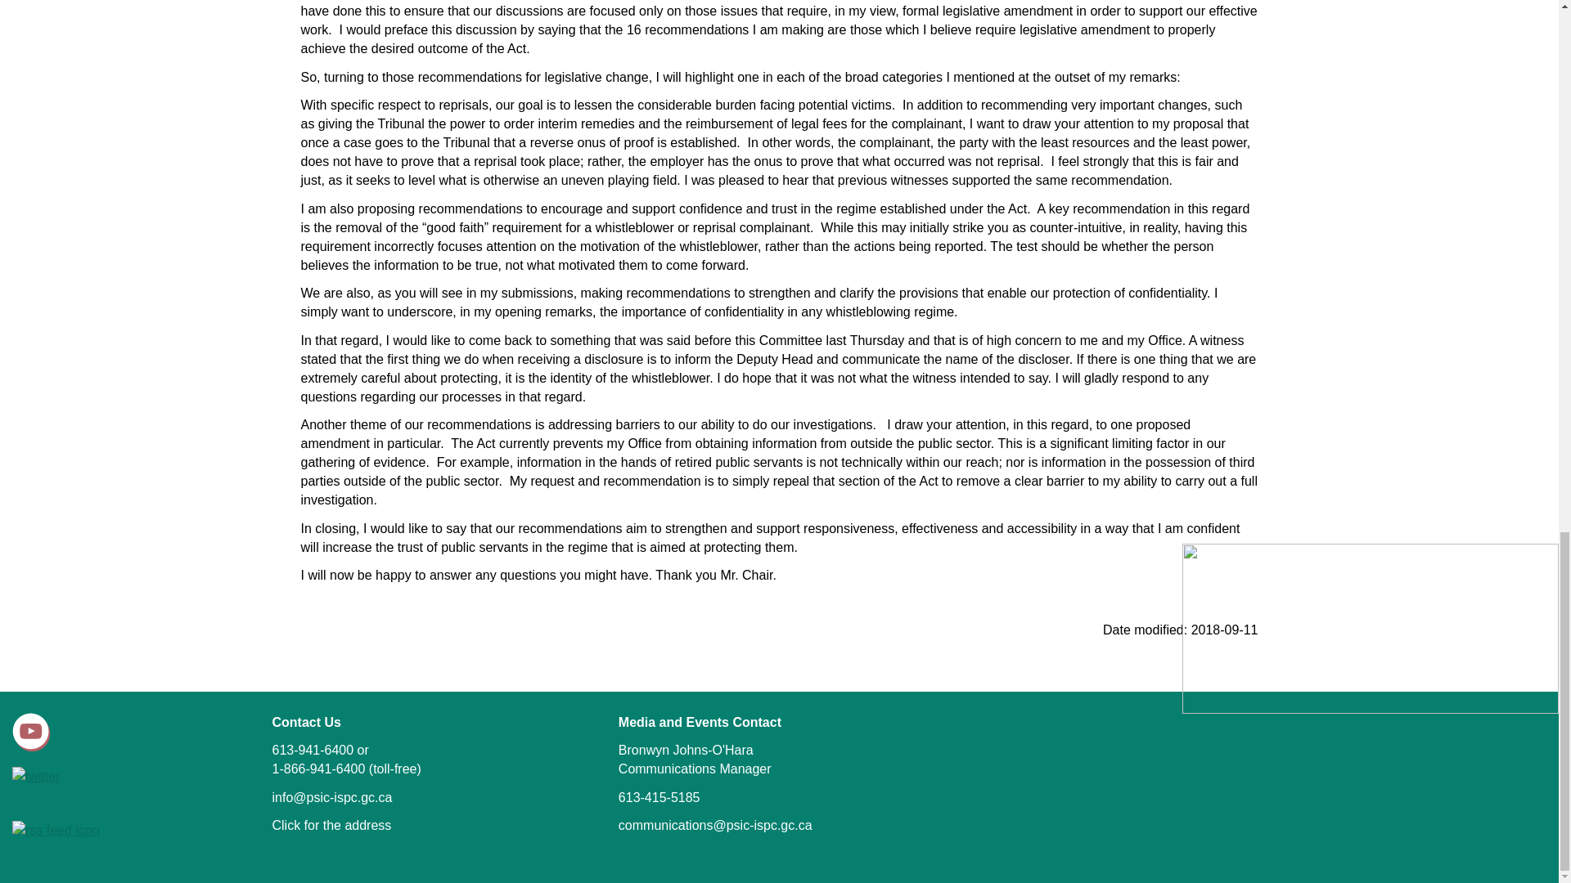  What do you see at coordinates (1400, 682) in the screenshot?
I see `Terms of Use` at bounding box center [1400, 682].